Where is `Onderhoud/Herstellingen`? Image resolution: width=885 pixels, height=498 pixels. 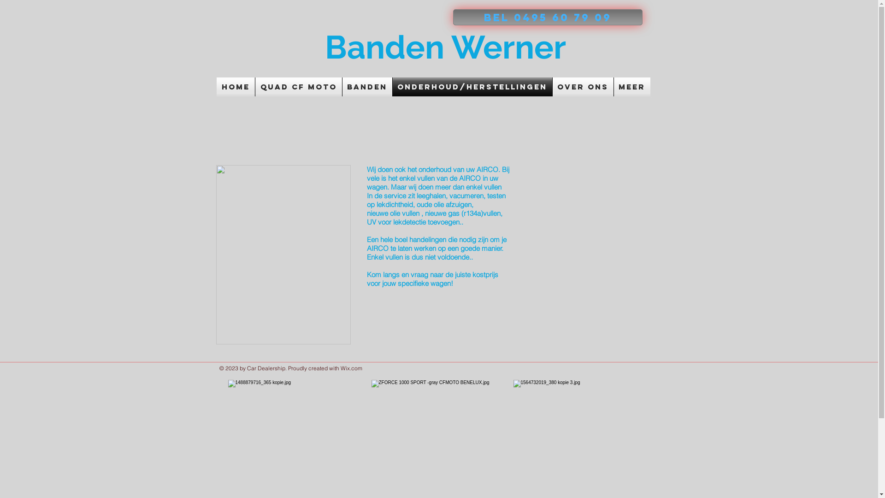
Onderhoud/Herstellingen is located at coordinates (472, 87).